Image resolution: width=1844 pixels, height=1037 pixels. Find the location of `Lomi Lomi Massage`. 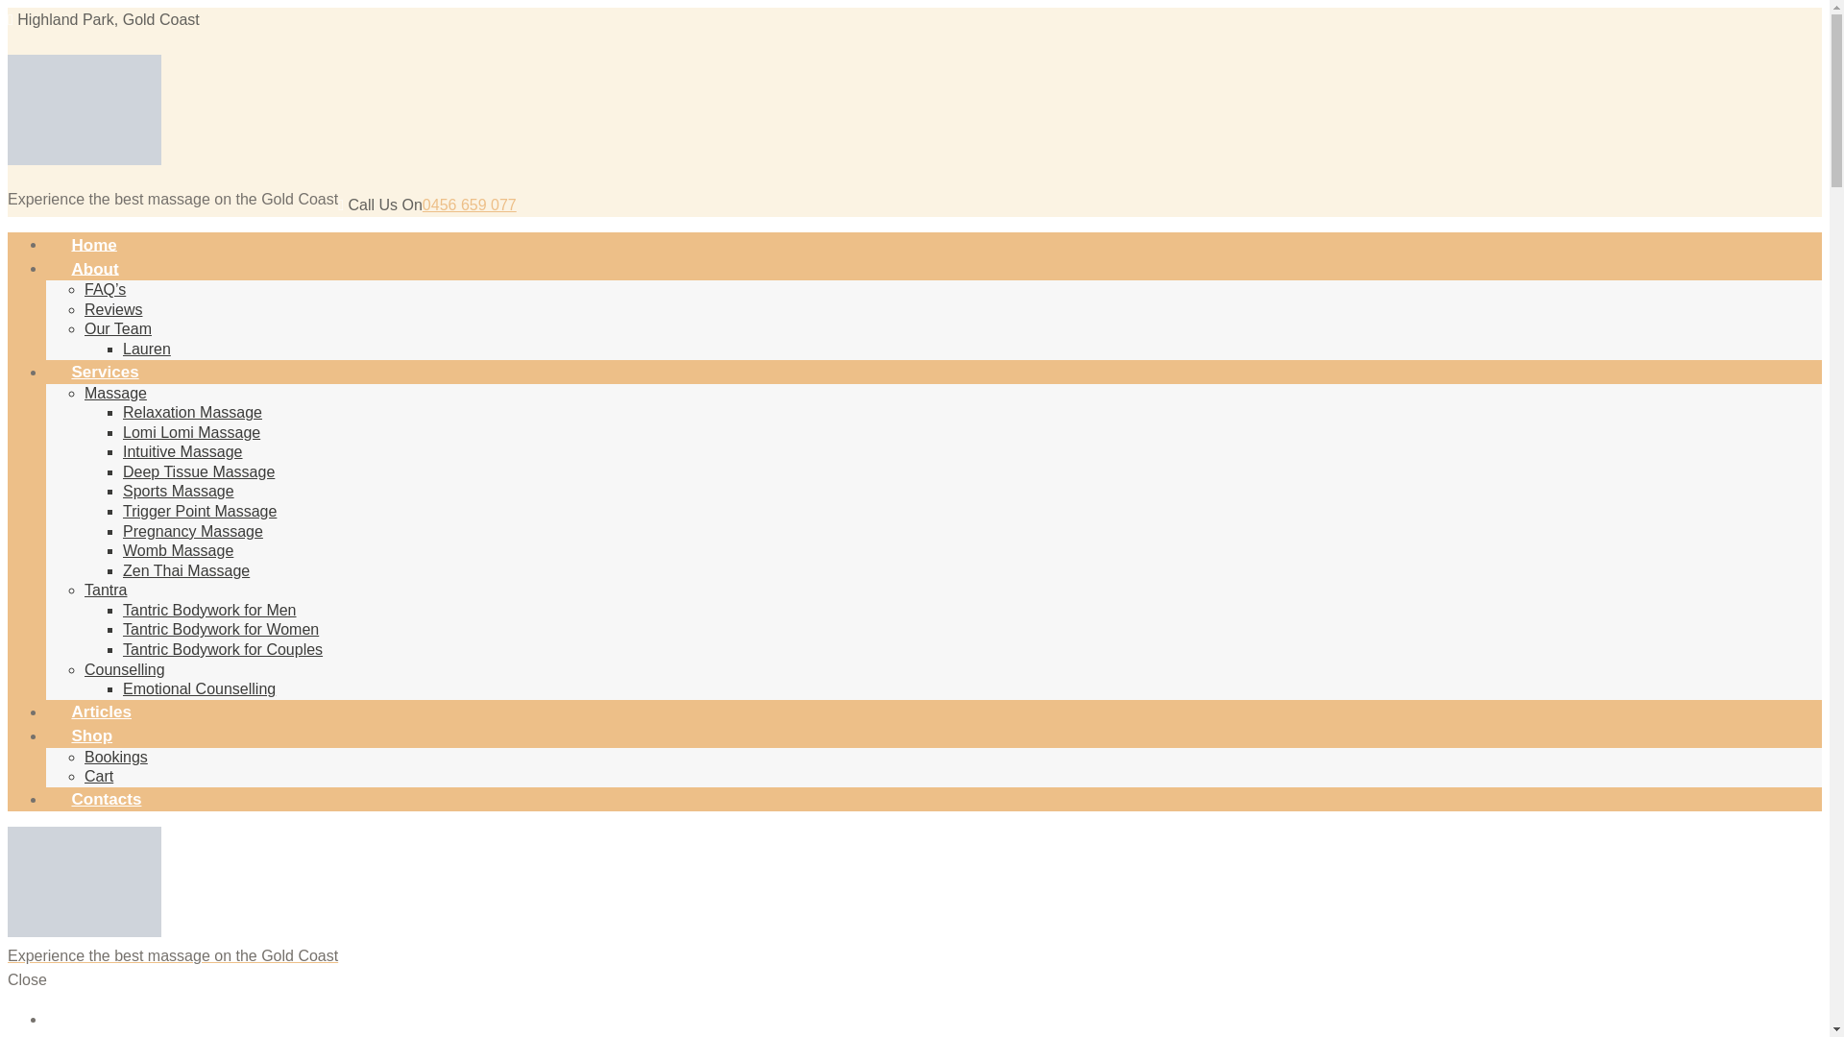

Lomi Lomi Massage is located at coordinates (192, 432).